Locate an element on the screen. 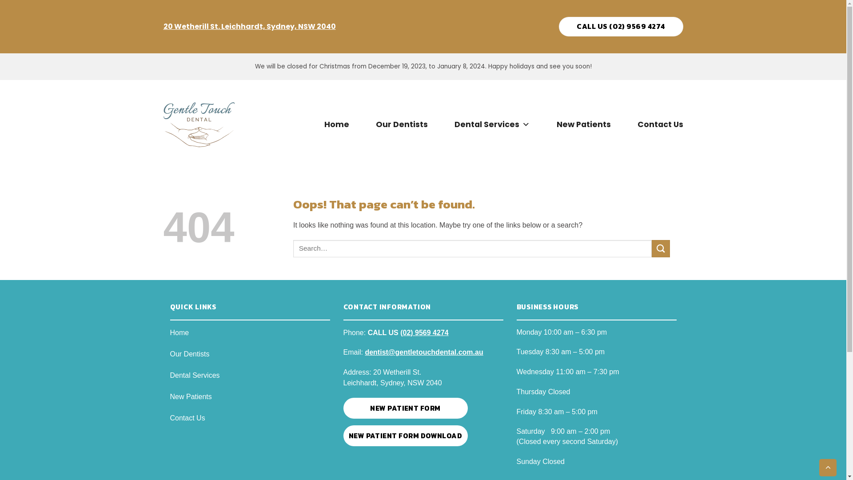  Contact Us is located at coordinates (660, 124).